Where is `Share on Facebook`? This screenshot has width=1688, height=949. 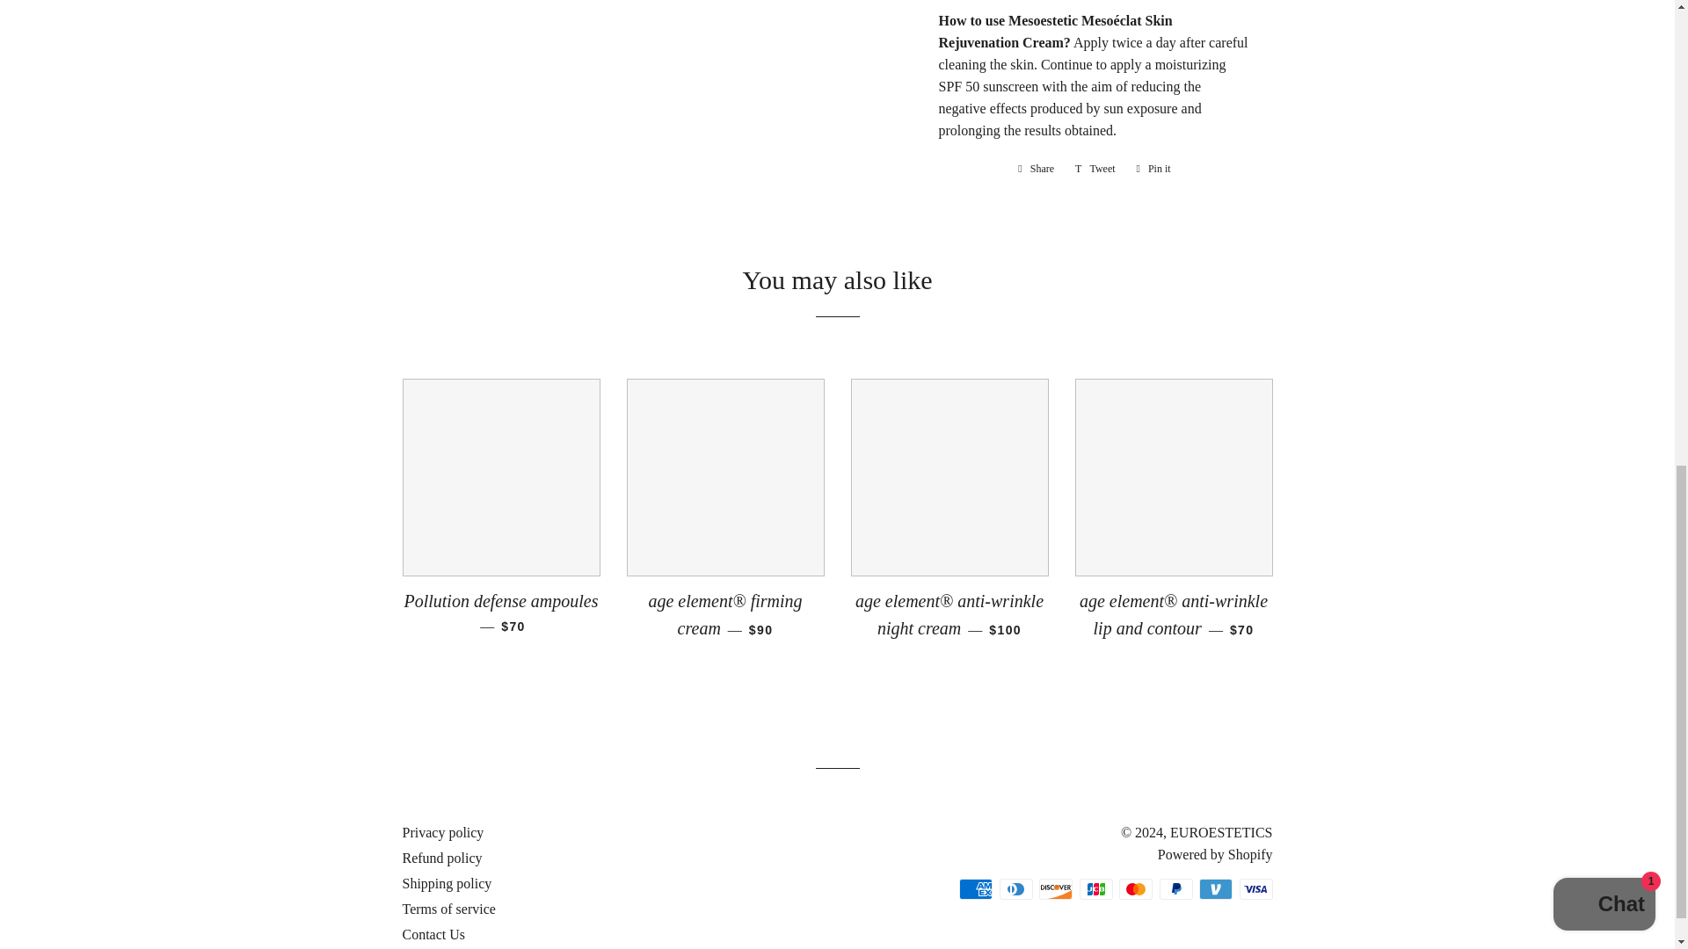 Share on Facebook is located at coordinates (1095, 169).